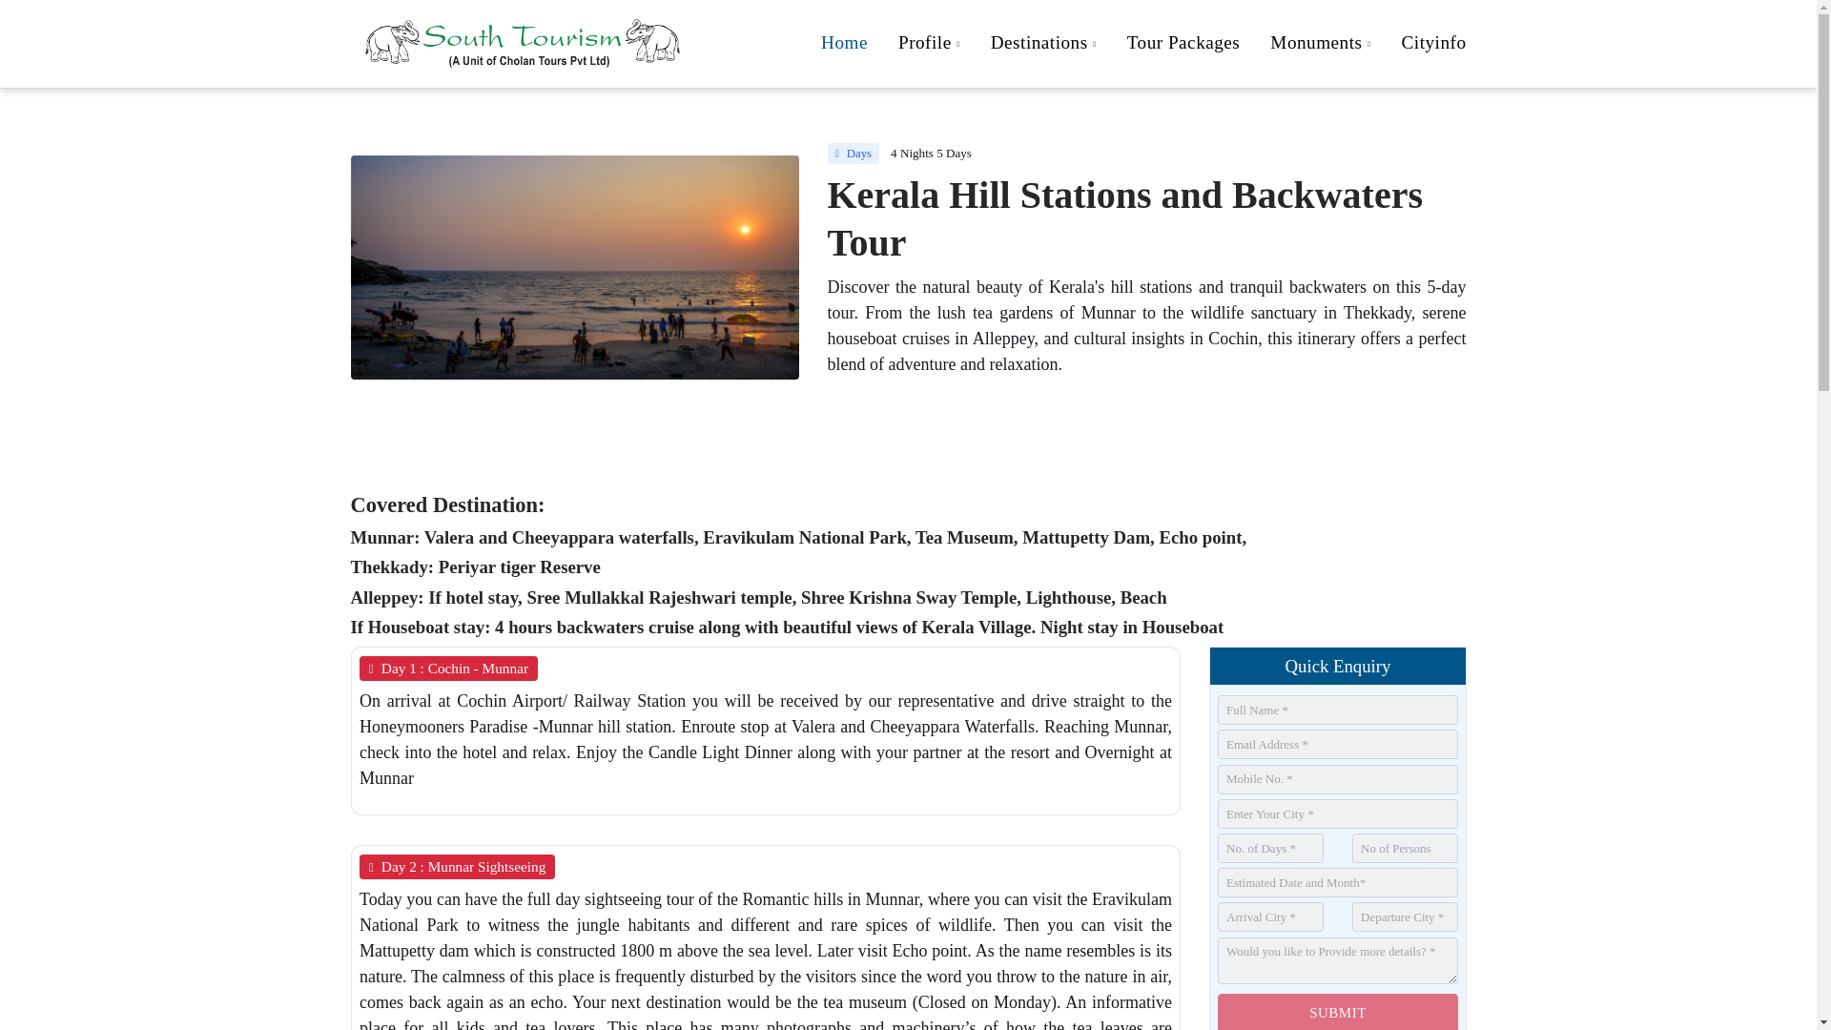 This screenshot has height=1030, width=1831. I want to click on Profile, so click(456, 867).